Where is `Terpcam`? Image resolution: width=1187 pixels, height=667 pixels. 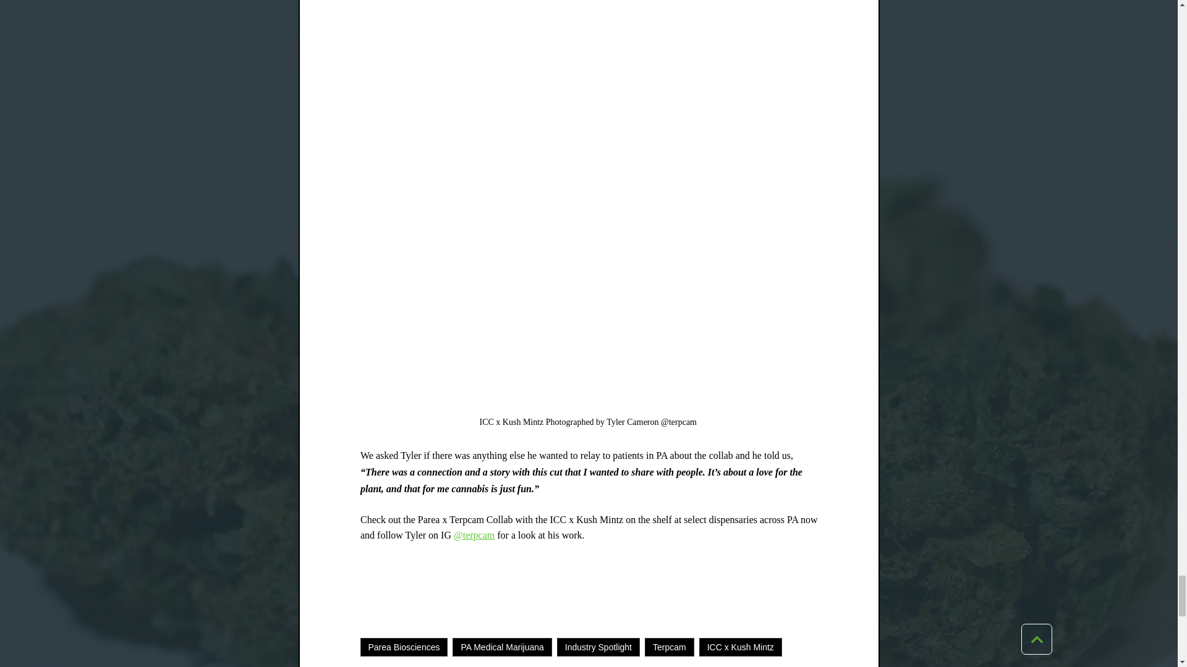 Terpcam is located at coordinates (669, 647).